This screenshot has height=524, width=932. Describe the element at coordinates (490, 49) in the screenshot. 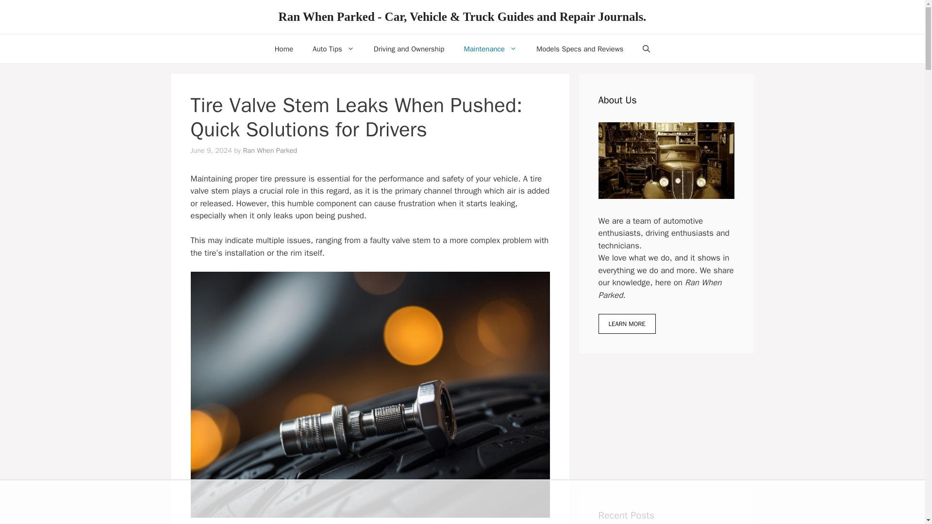

I see `Maintenance` at that location.